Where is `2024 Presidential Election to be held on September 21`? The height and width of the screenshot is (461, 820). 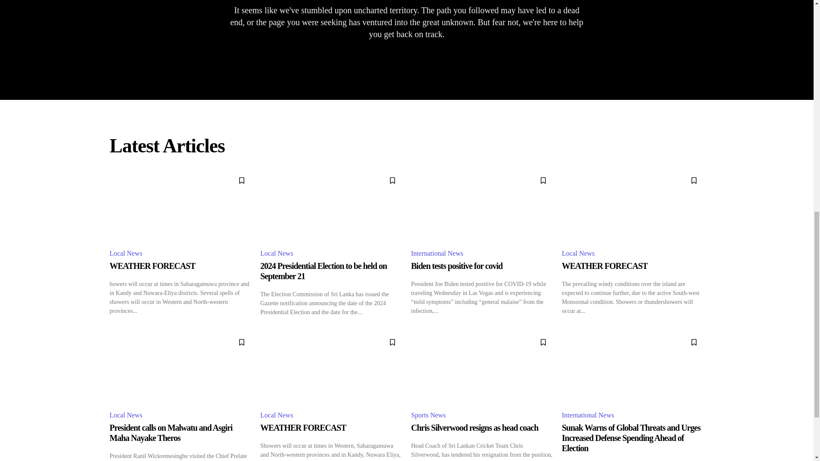 2024 Presidential Election to be held on September 21 is located at coordinates (331, 206).